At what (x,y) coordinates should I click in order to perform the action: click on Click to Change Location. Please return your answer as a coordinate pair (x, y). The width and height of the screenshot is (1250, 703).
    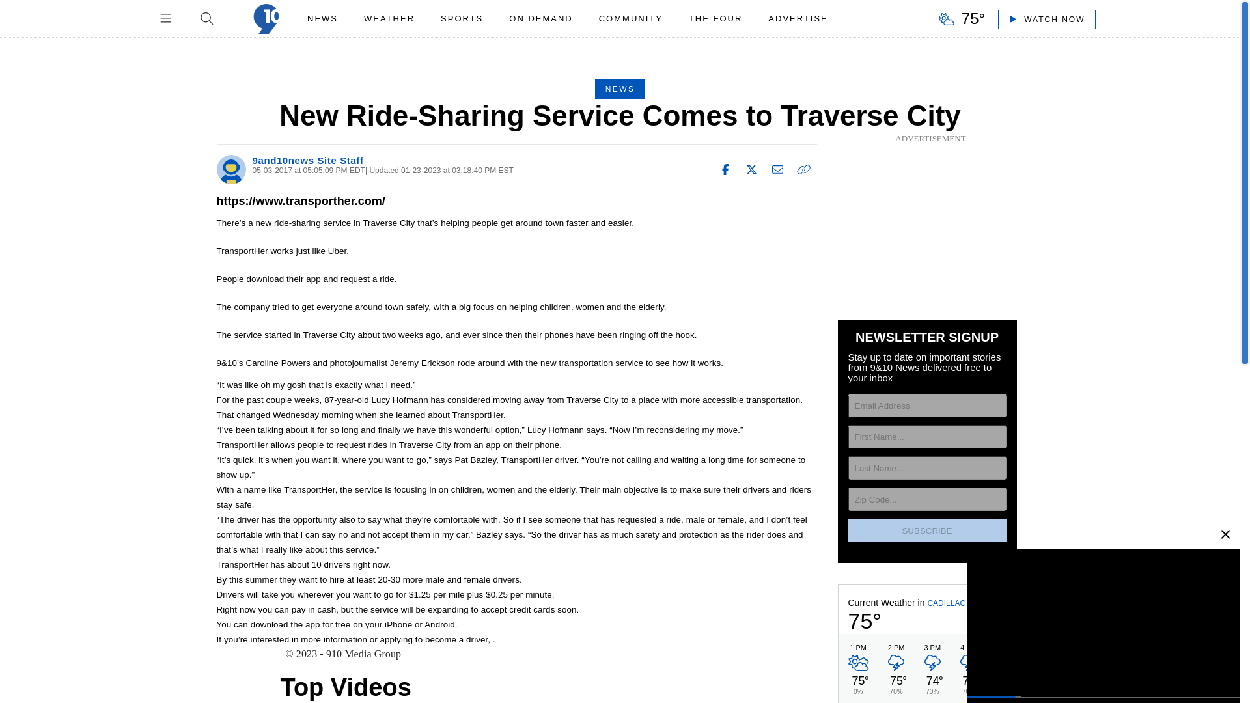
    Looking at the image, I should click on (946, 604).